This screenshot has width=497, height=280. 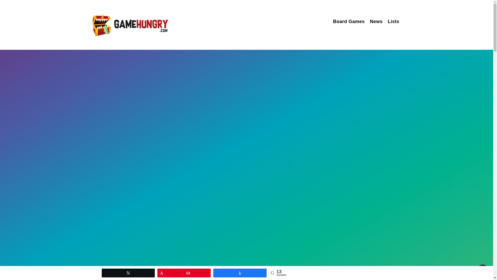 What do you see at coordinates (393, 22) in the screenshot?
I see `Lists` at bounding box center [393, 22].